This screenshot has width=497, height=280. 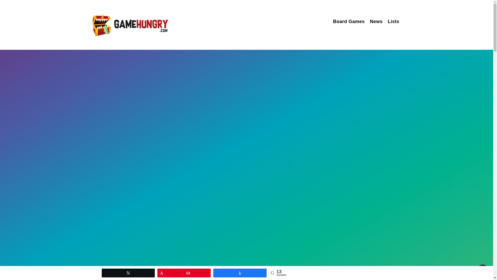 What do you see at coordinates (393, 22) in the screenshot?
I see `Lists` at bounding box center [393, 22].